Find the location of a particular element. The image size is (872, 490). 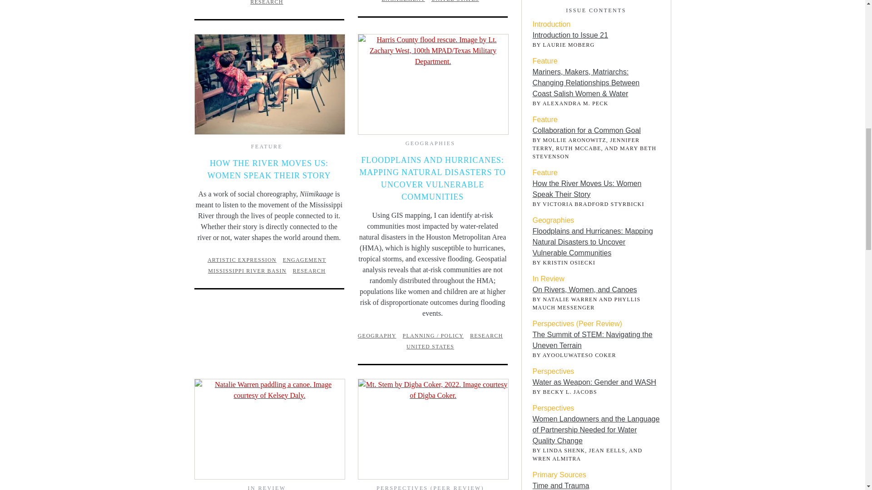

ENGAGEMENT is located at coordinates (405, 1).